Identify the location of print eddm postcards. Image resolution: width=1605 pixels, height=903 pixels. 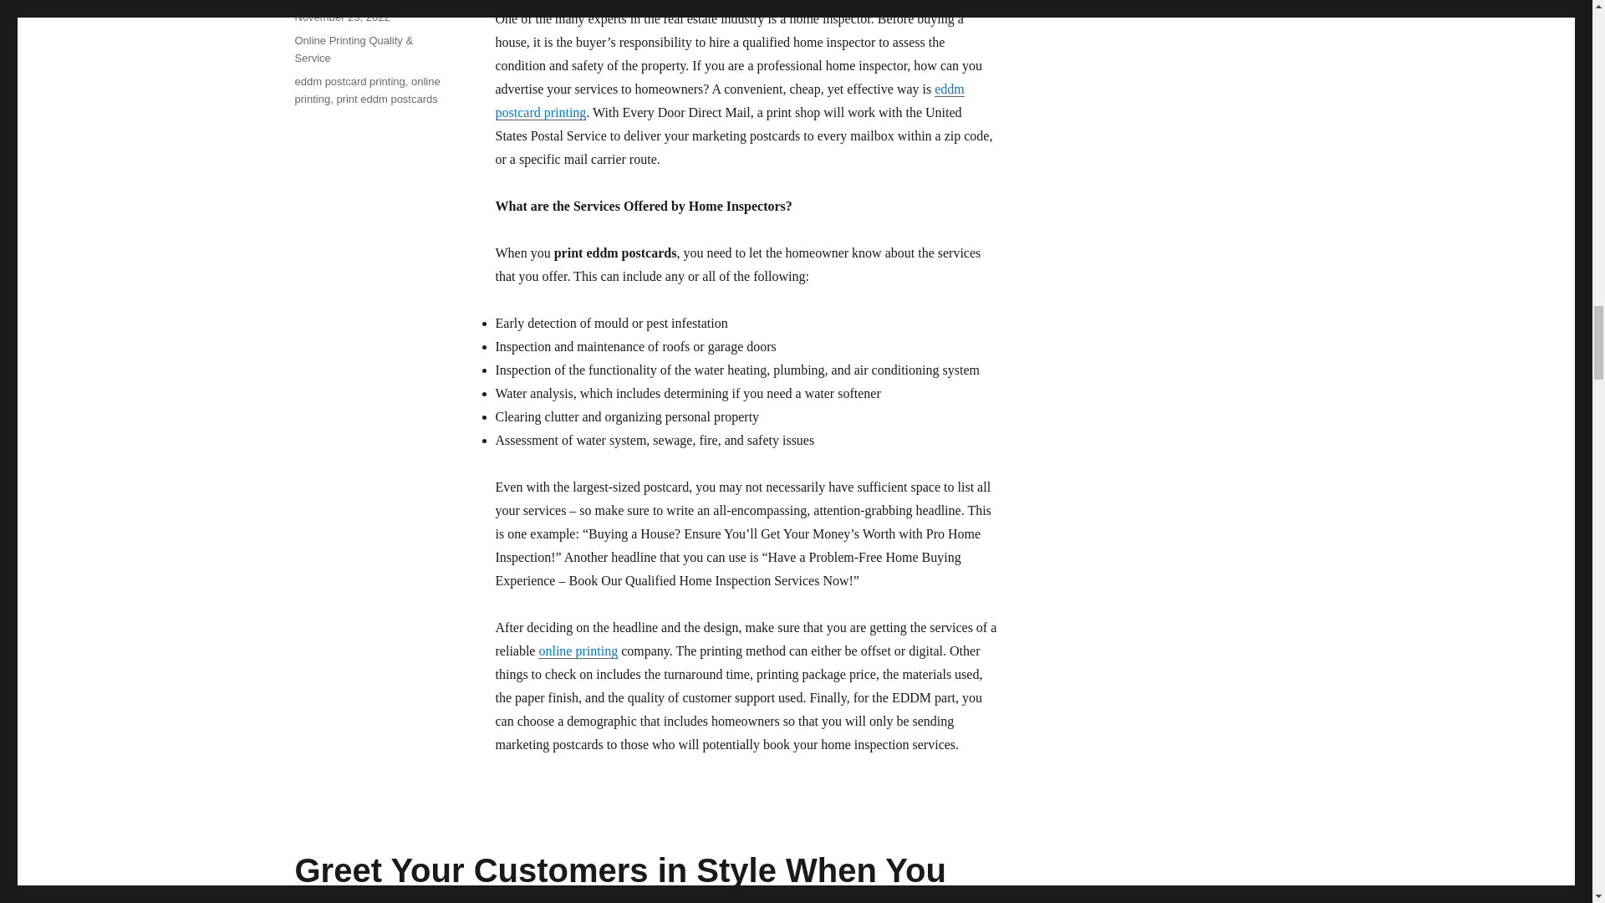
(386, 99).